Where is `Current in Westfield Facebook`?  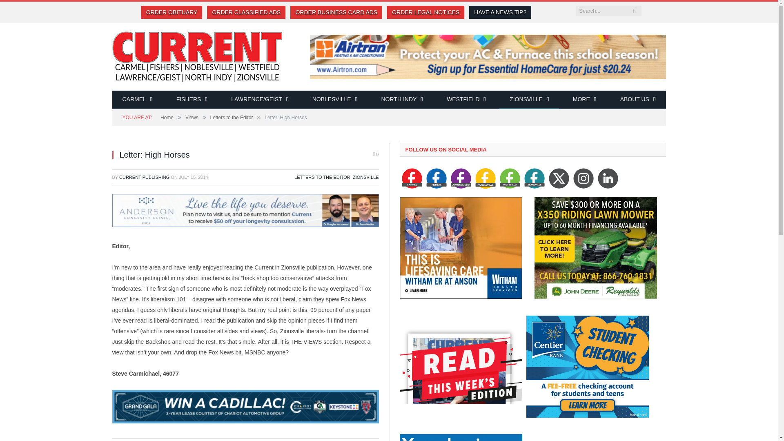 Current in Westfield Facebook is located at coordinates (510, 178).